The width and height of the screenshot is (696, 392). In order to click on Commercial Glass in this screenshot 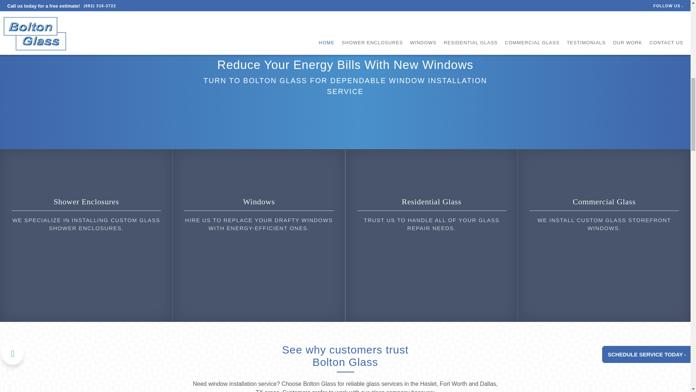, I will do `click(604, 202)`.